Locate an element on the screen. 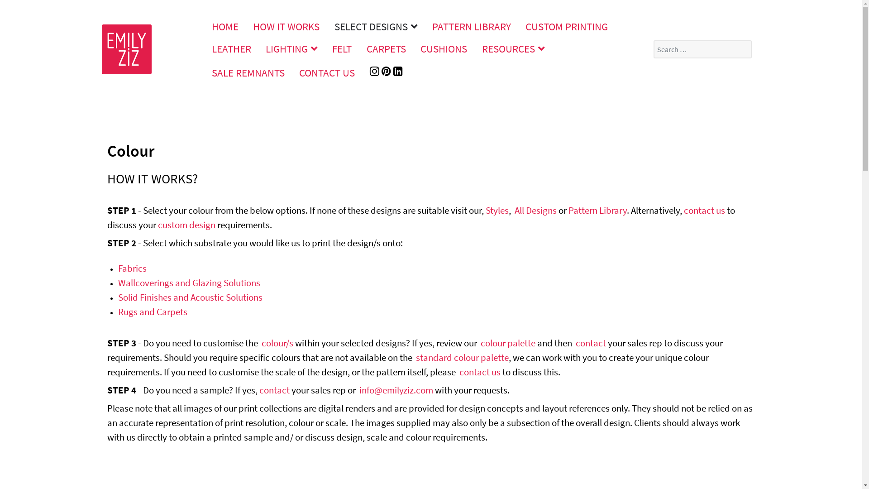  HOW IT WORKS is located at coordinates (287, 26).